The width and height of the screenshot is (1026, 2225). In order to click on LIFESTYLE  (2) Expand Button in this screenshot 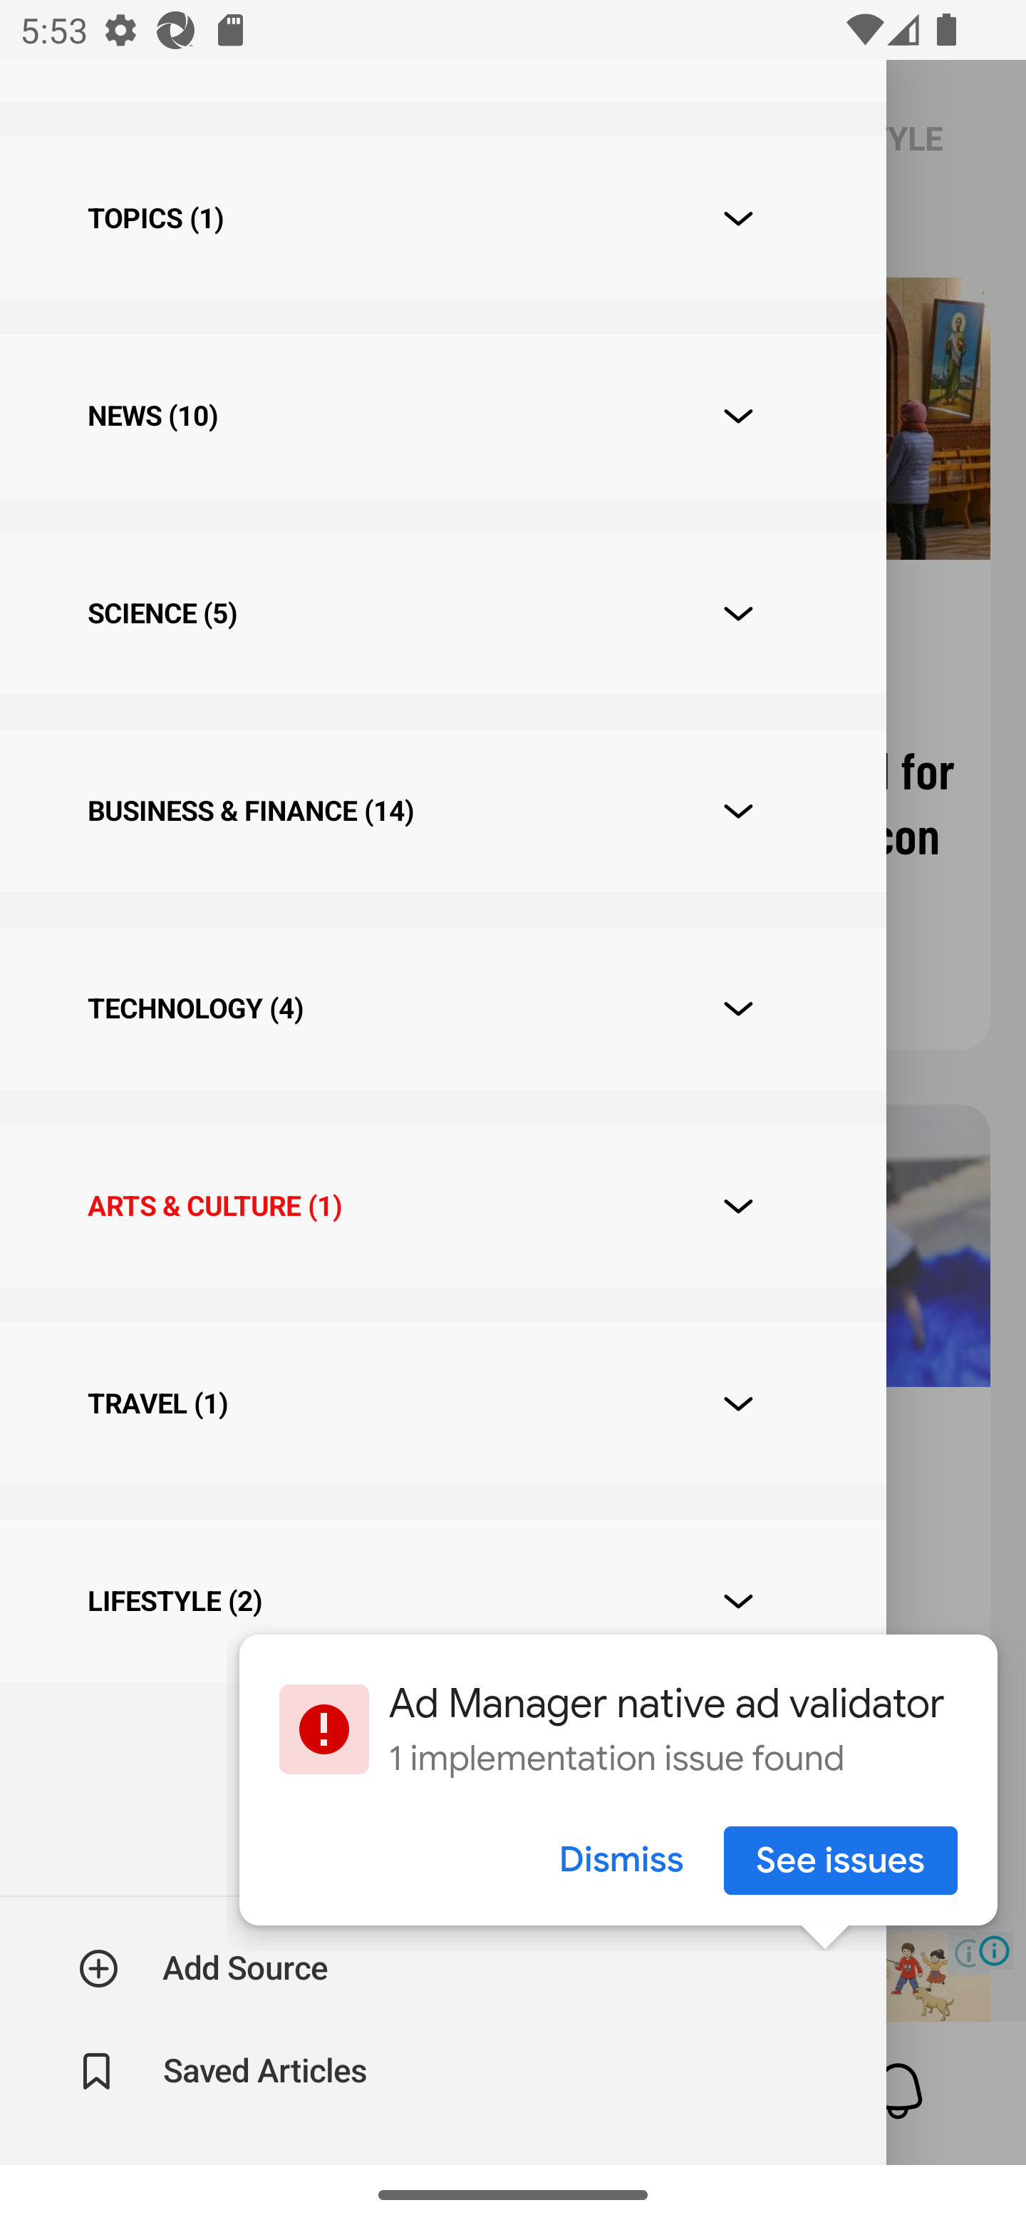, I will do `click(442, 1600)`.